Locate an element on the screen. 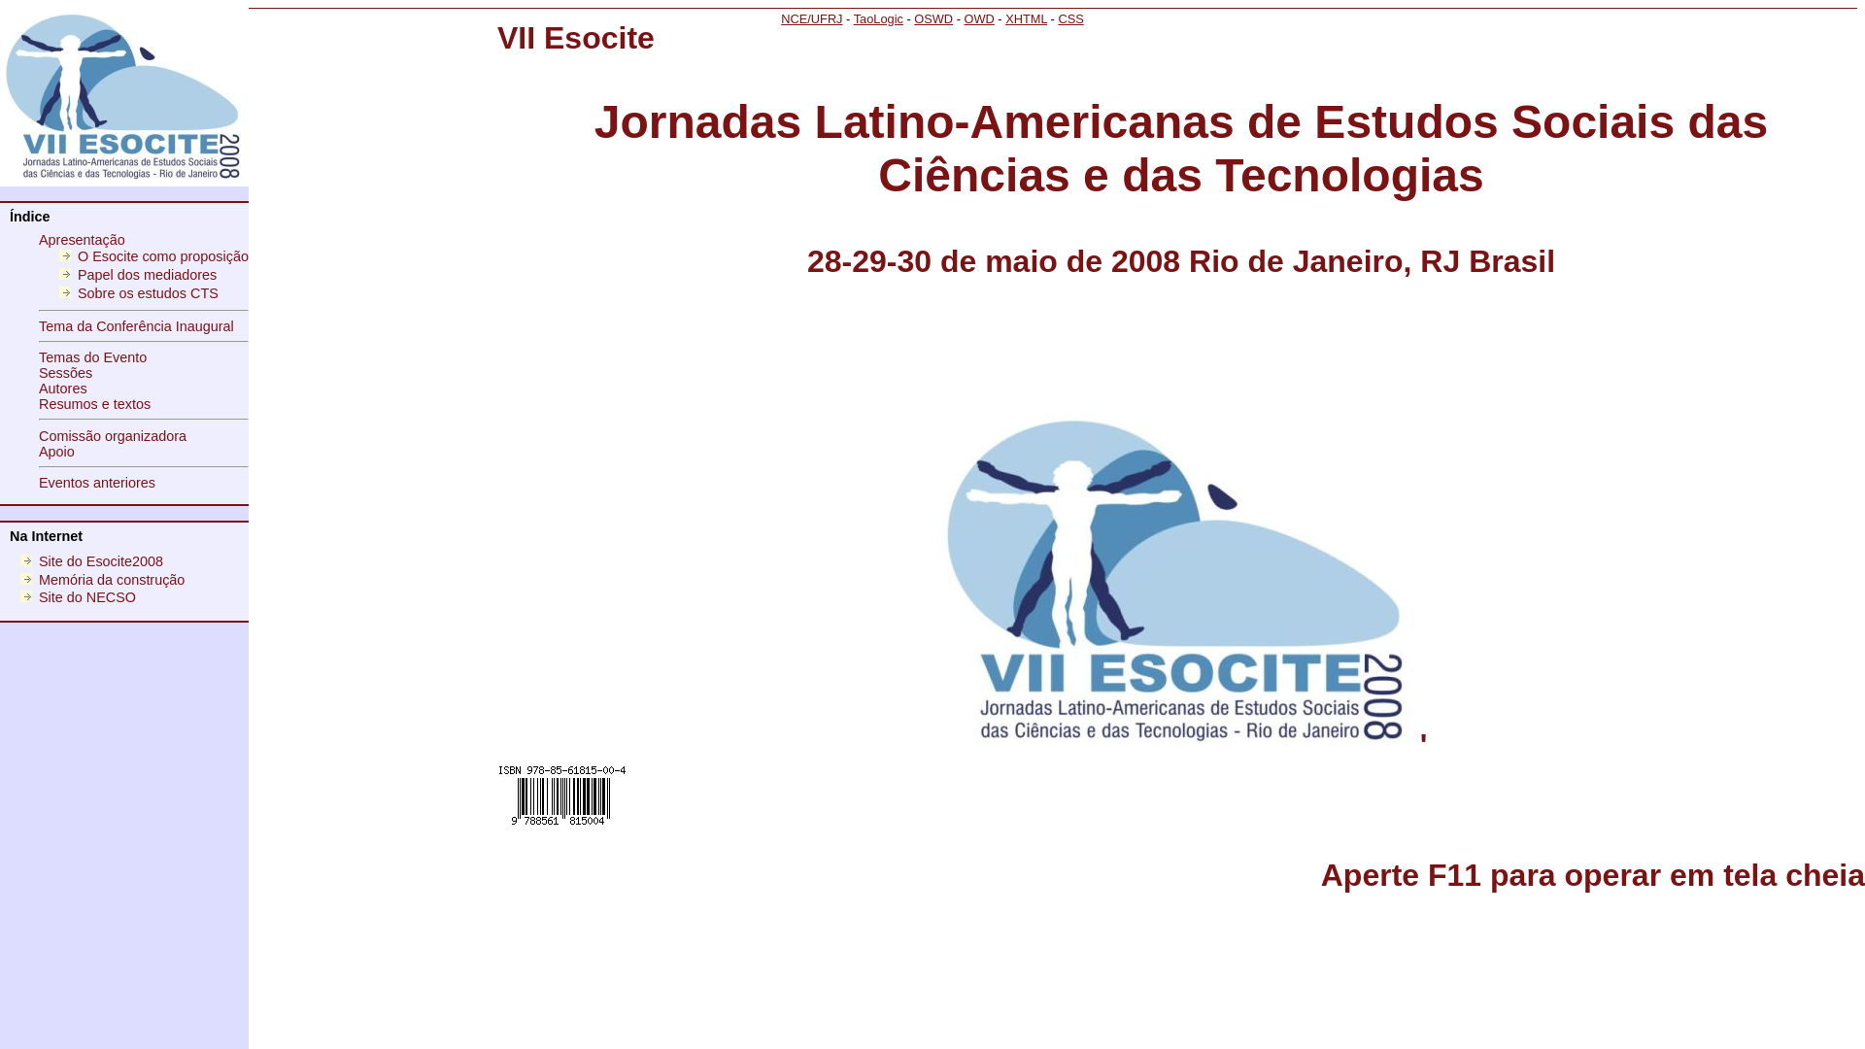 The image size is (1865, 1049). Autores is located at coordinates (63, 389).